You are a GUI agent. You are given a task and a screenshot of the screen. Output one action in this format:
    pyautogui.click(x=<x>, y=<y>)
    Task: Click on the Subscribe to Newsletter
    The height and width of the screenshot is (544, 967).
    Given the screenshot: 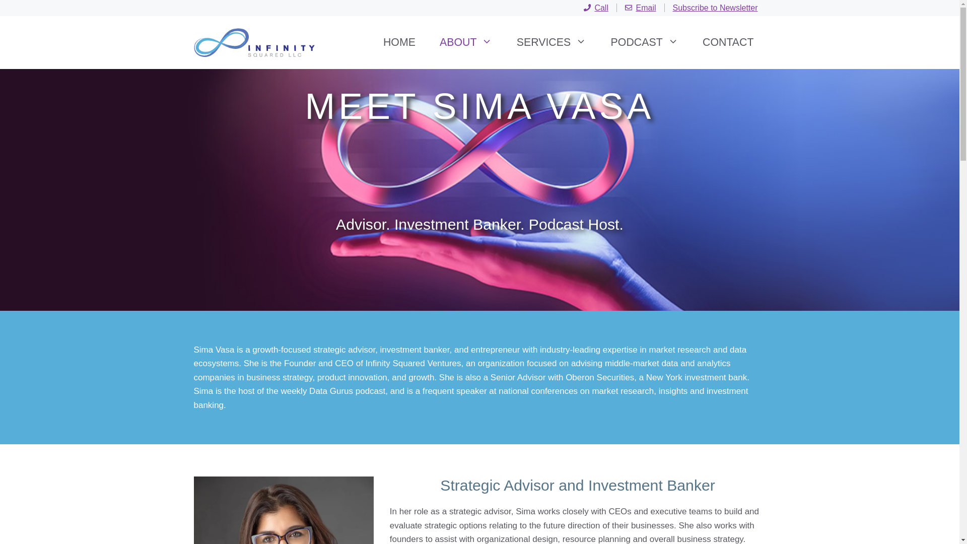 What is the action you would take?
    pyautogui.click(x=715, y=7)
    